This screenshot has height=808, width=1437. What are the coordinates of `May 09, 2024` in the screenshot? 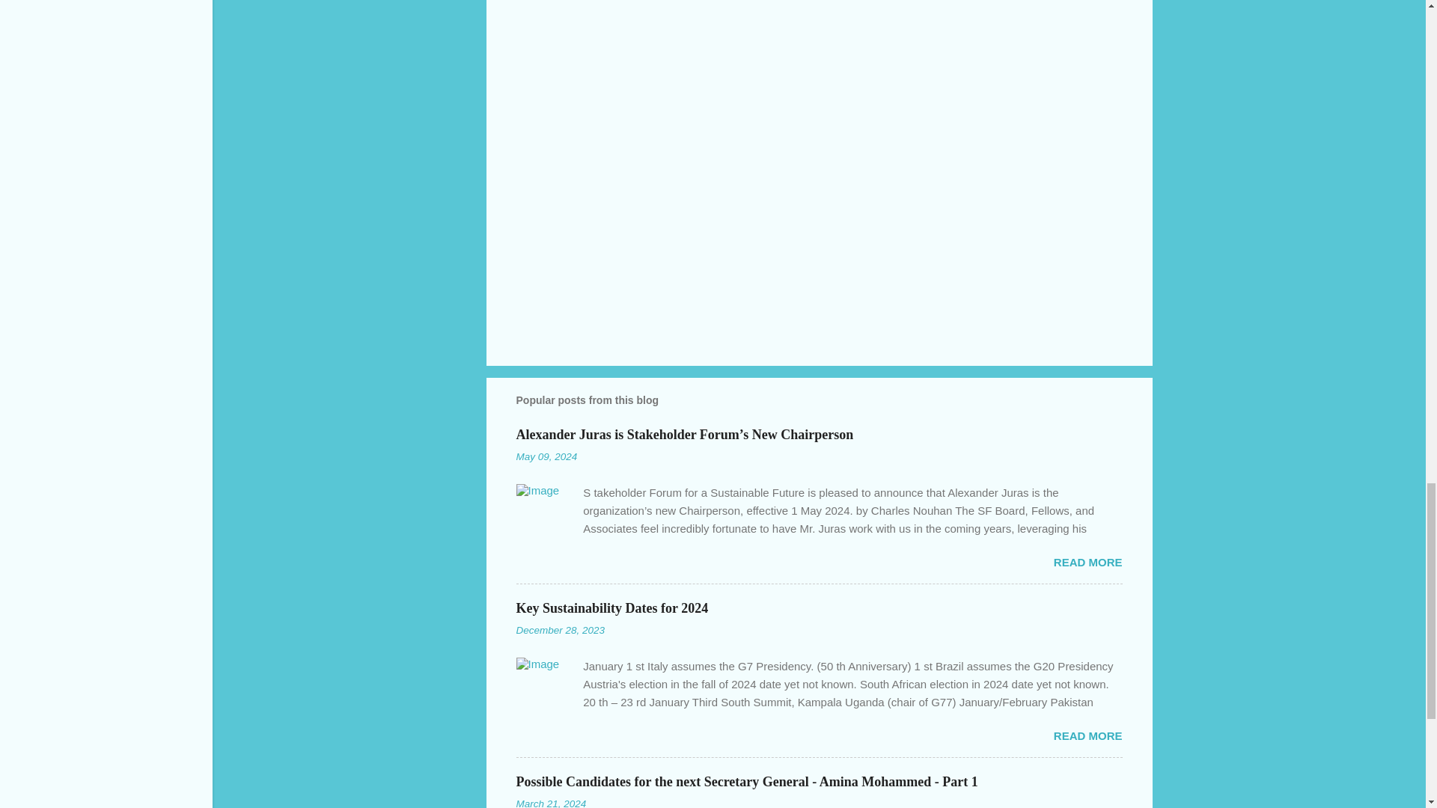 It's located at (546, 456).